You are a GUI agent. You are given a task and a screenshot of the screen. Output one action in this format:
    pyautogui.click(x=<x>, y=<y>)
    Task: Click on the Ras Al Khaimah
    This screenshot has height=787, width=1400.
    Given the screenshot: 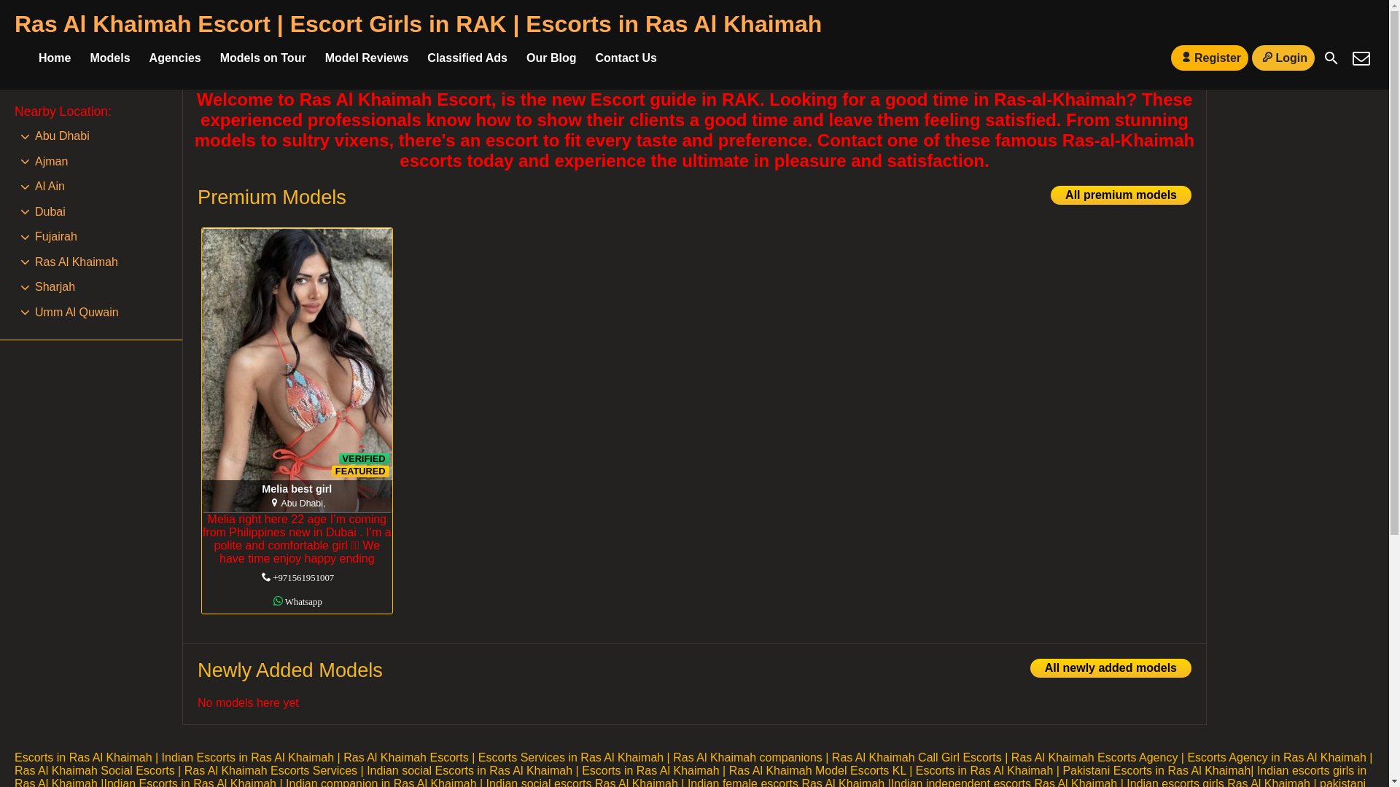 What is the action you would take?
    pyautogui.click(x=467, y=58)
    